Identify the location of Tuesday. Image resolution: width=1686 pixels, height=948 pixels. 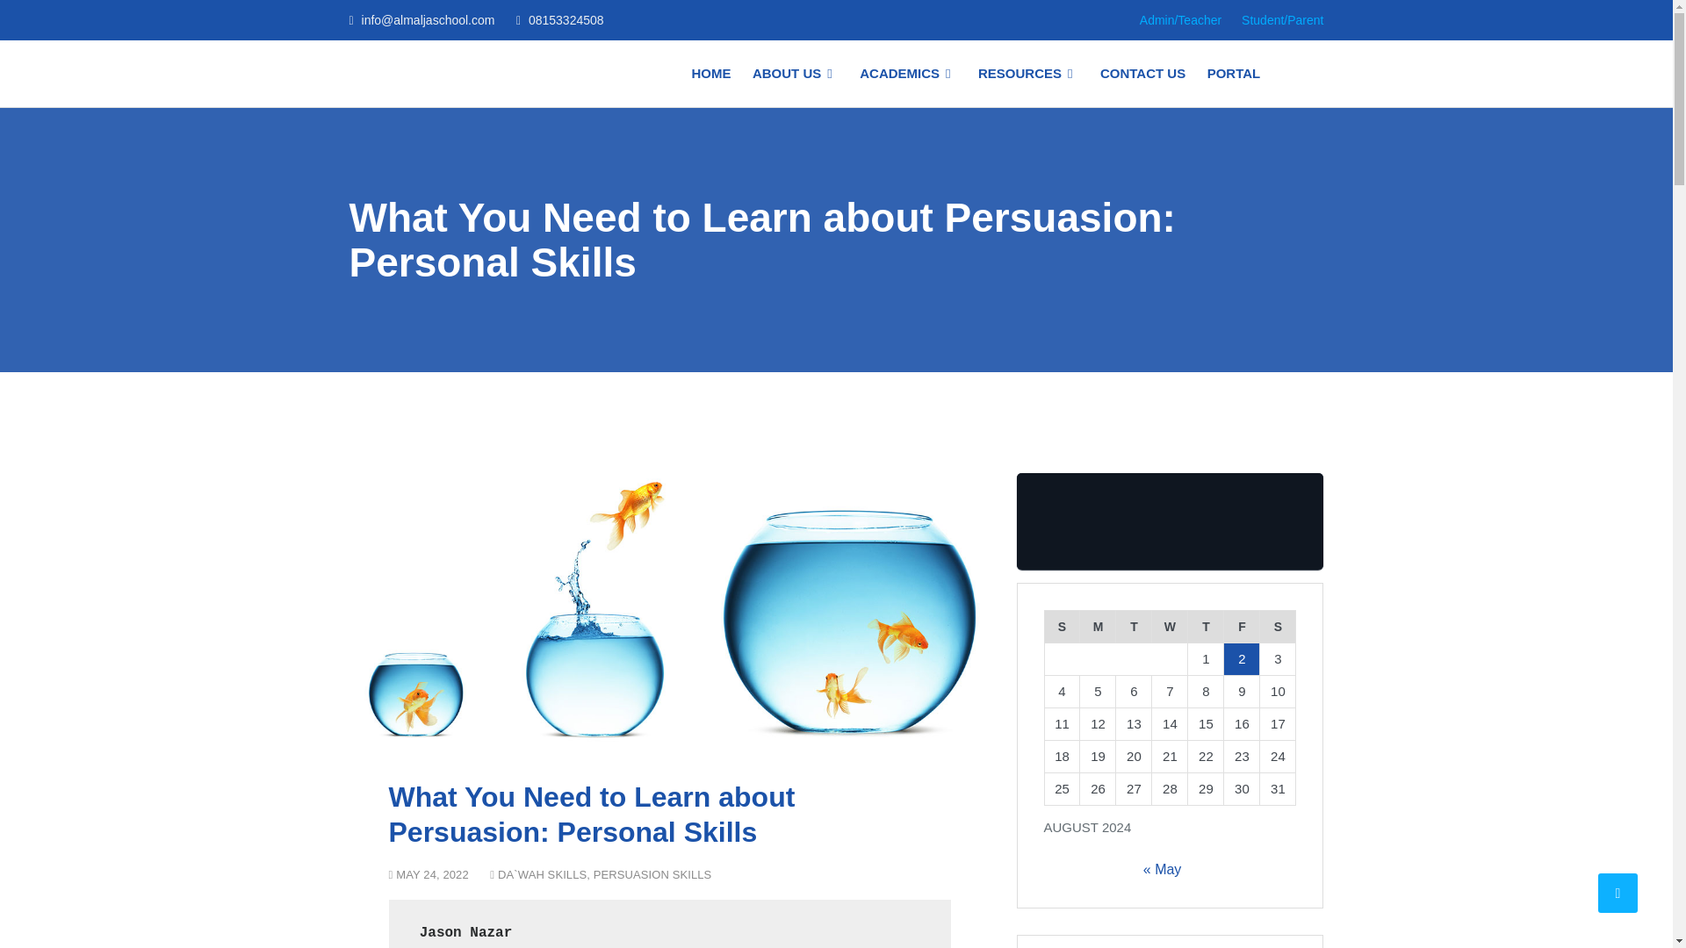
(1134, 627).